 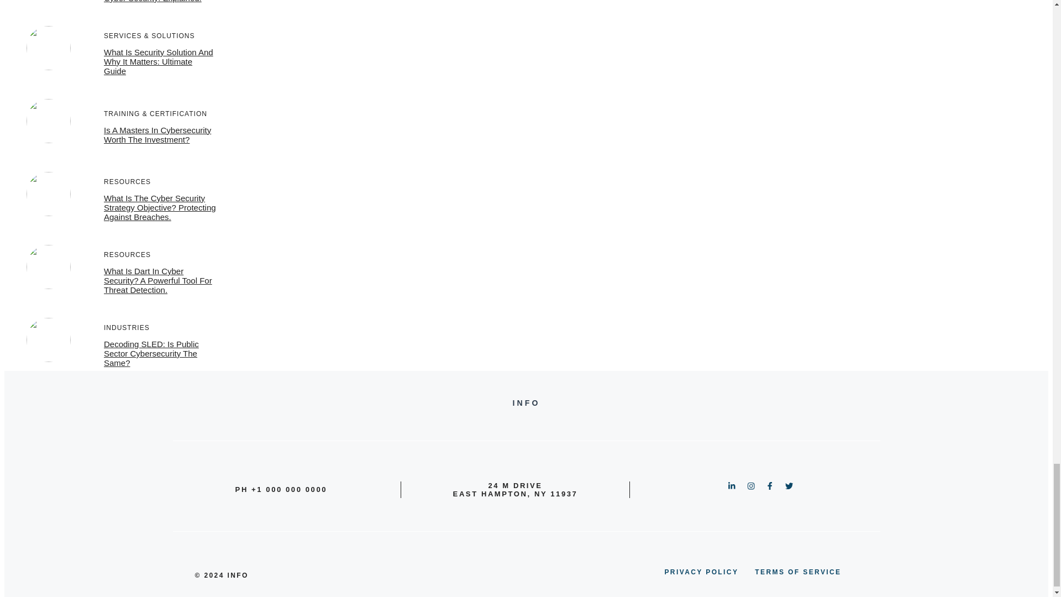 I want to click on PRIVACY POLICY, so click(x=701, y=572).